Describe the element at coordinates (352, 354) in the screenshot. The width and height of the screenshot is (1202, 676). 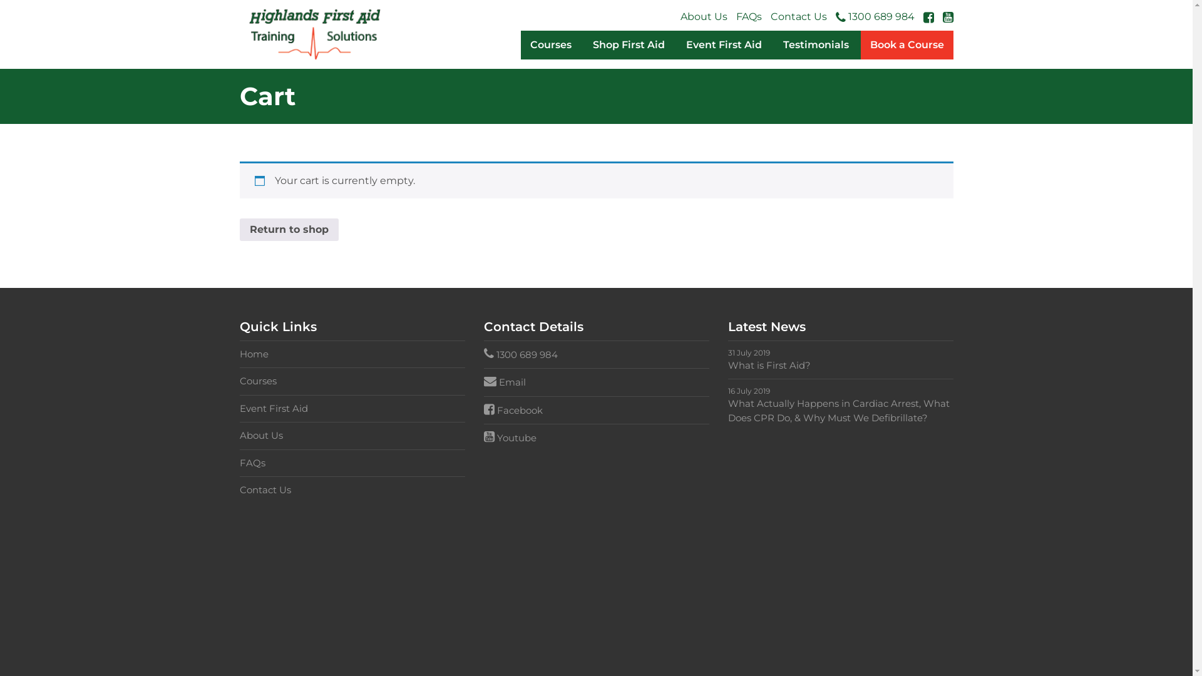
I see `Home` at that location.